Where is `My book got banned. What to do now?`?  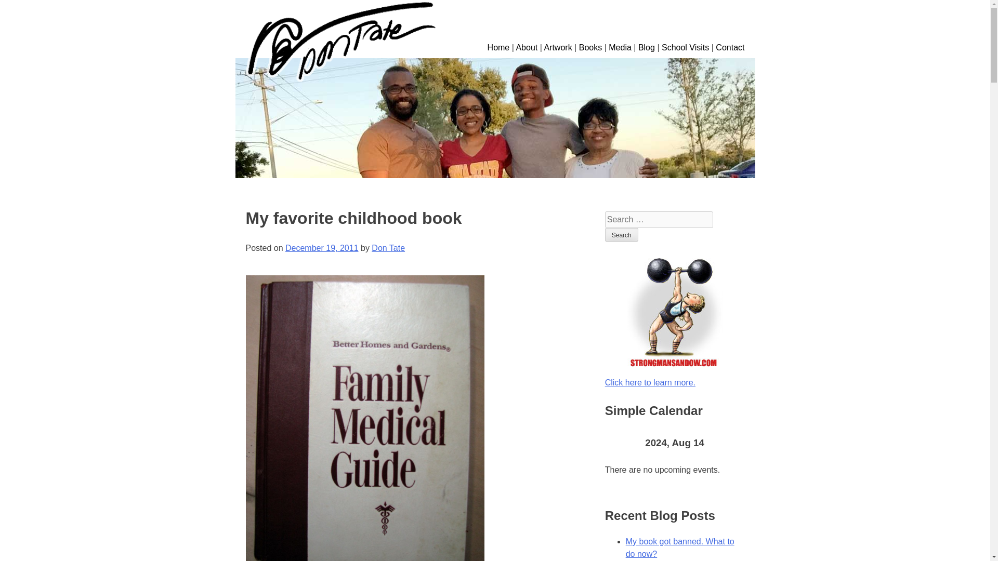
My book got banned. What to do now? is located at coordinates (680, 547).